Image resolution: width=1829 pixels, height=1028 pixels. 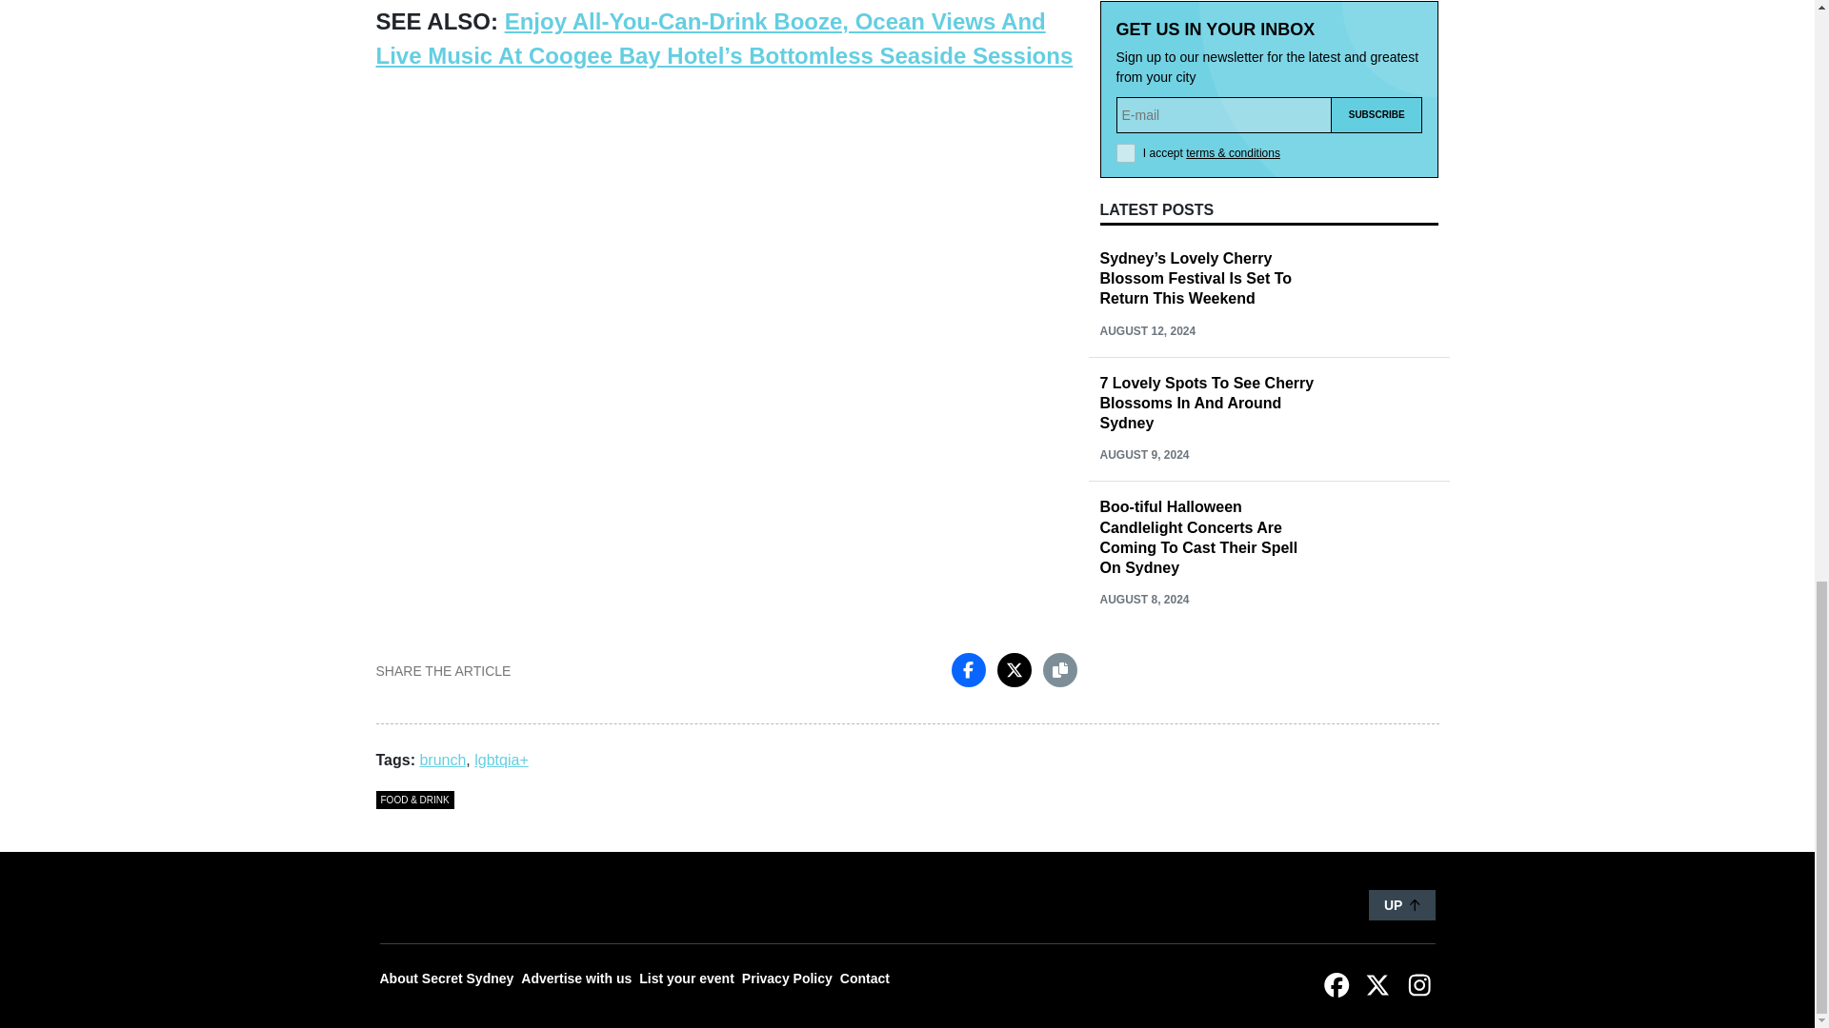 What do you see at coordinates (1143, 600) in the screenshot?
I see `AUGUST 8, 2024` at bounding box center [1143, 600].